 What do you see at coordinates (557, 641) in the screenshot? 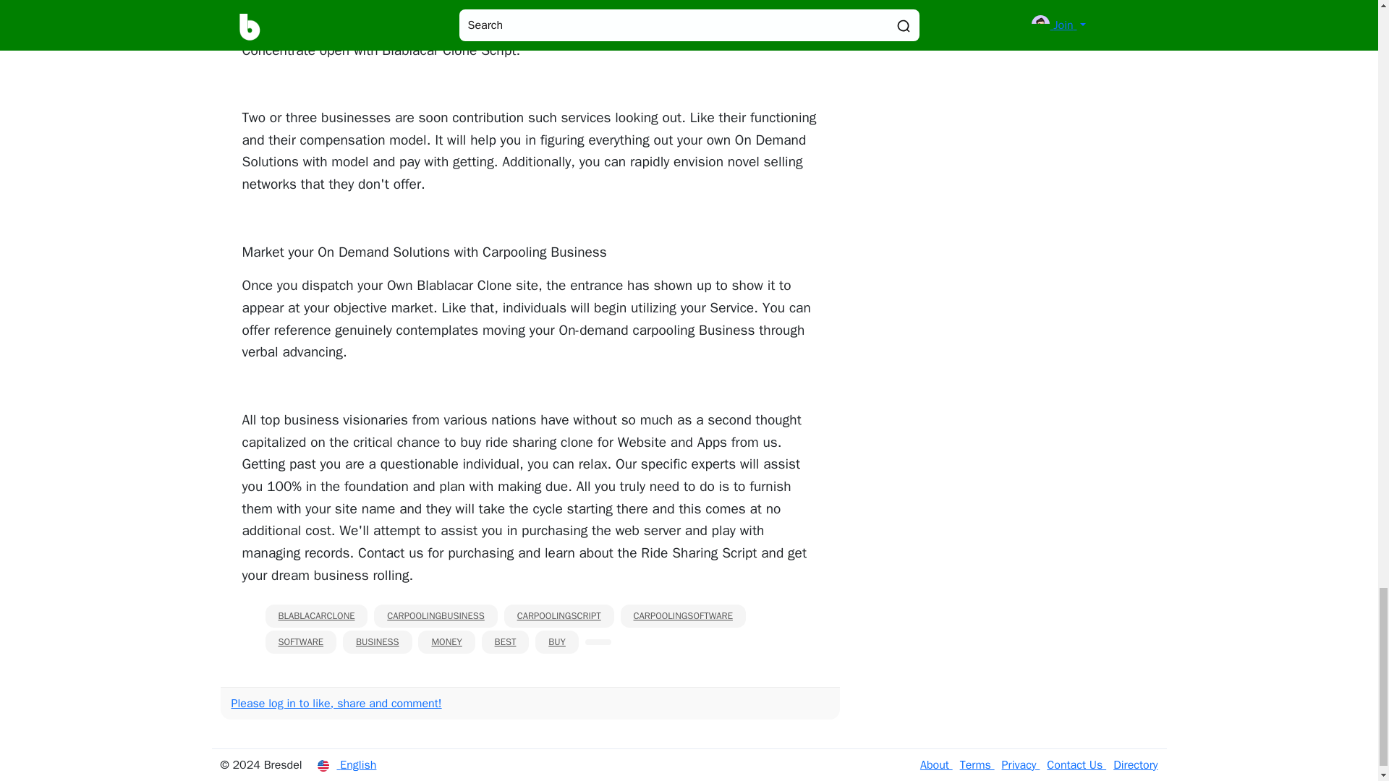
I see `BUY` at bounding box center [557, 641].